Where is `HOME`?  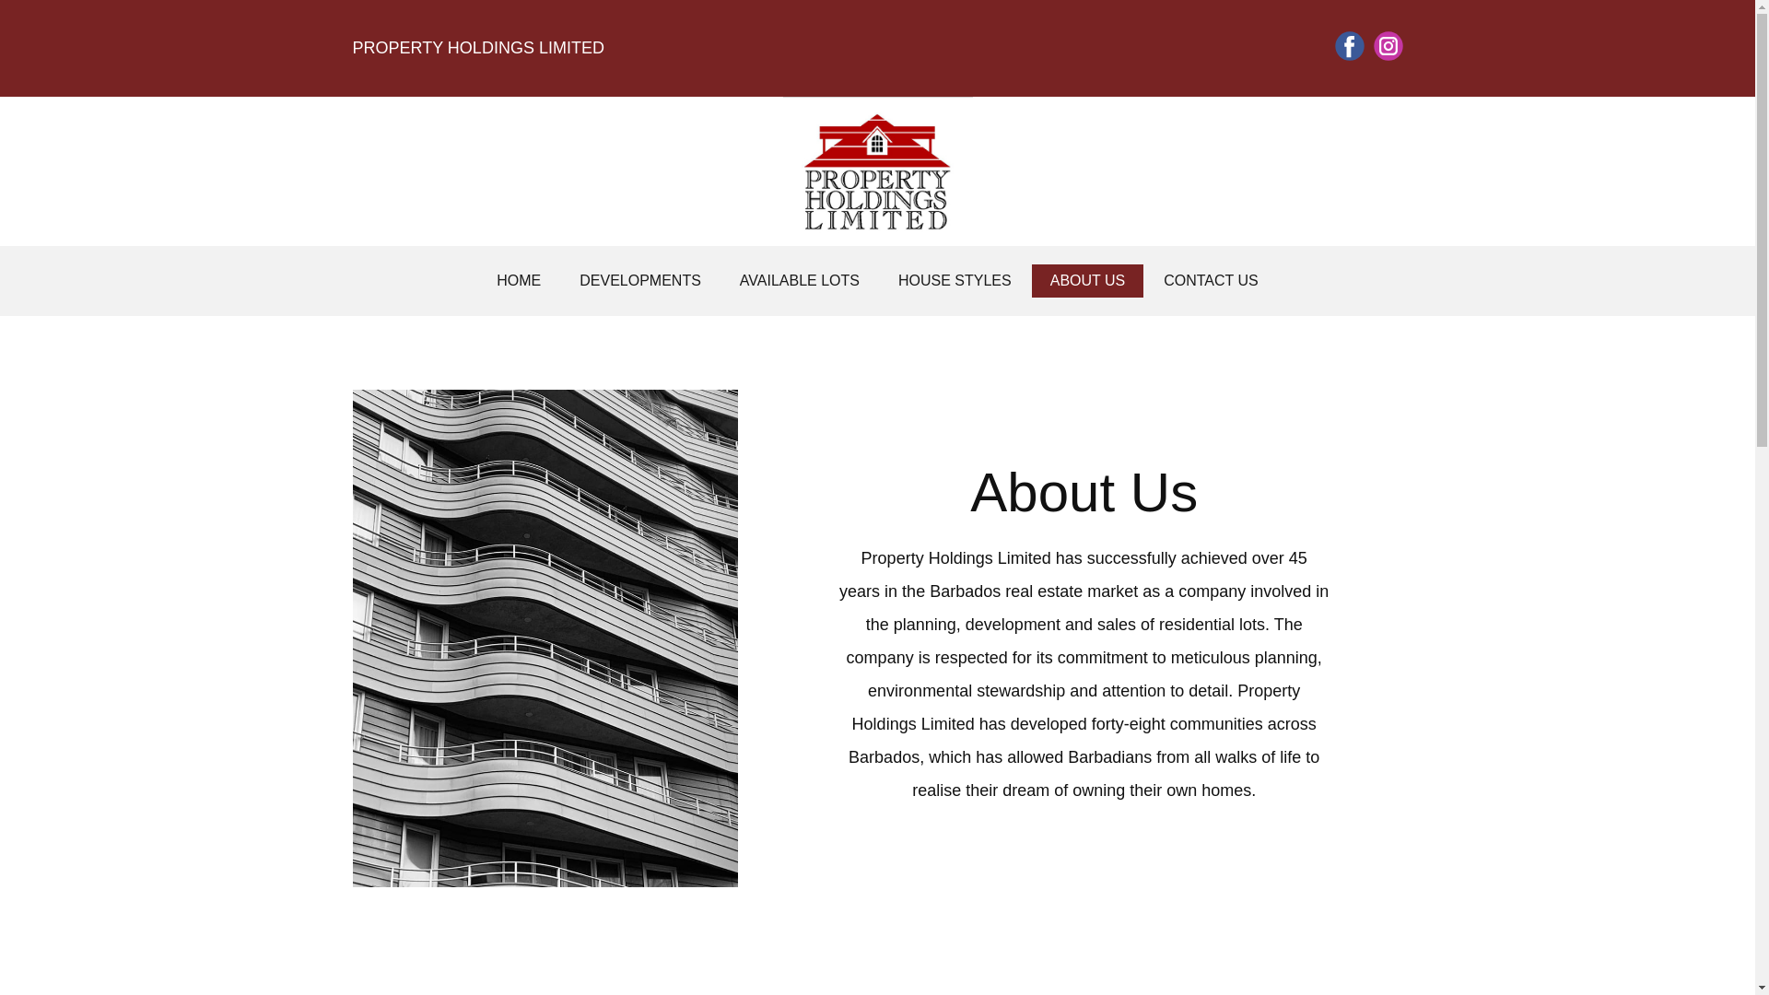 HOME is located at coordinates (518, 280).